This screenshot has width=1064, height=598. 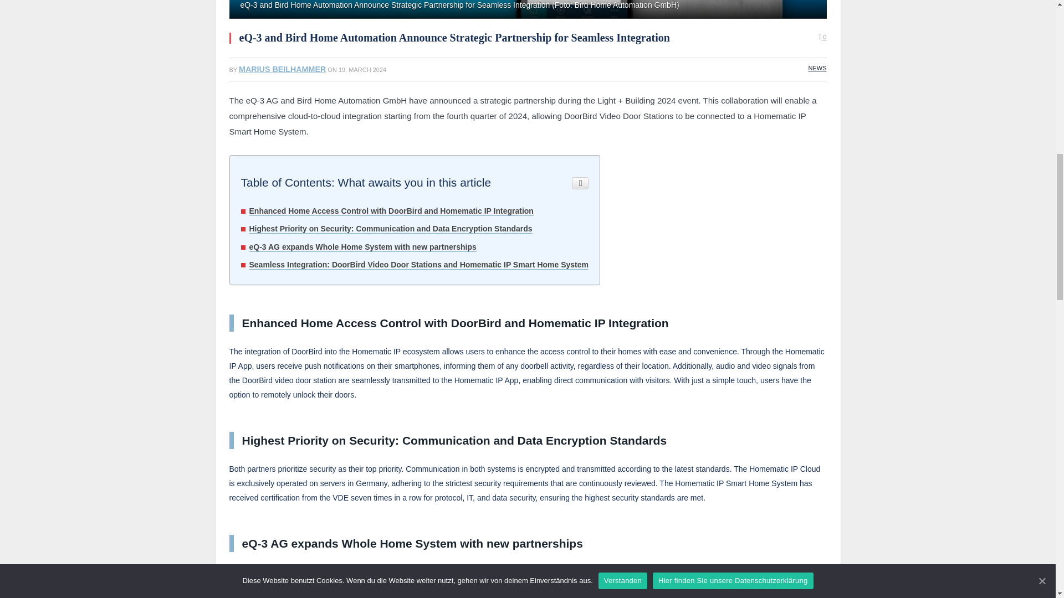 I want to click on 2024-03-19, so click(x=362, y=69).